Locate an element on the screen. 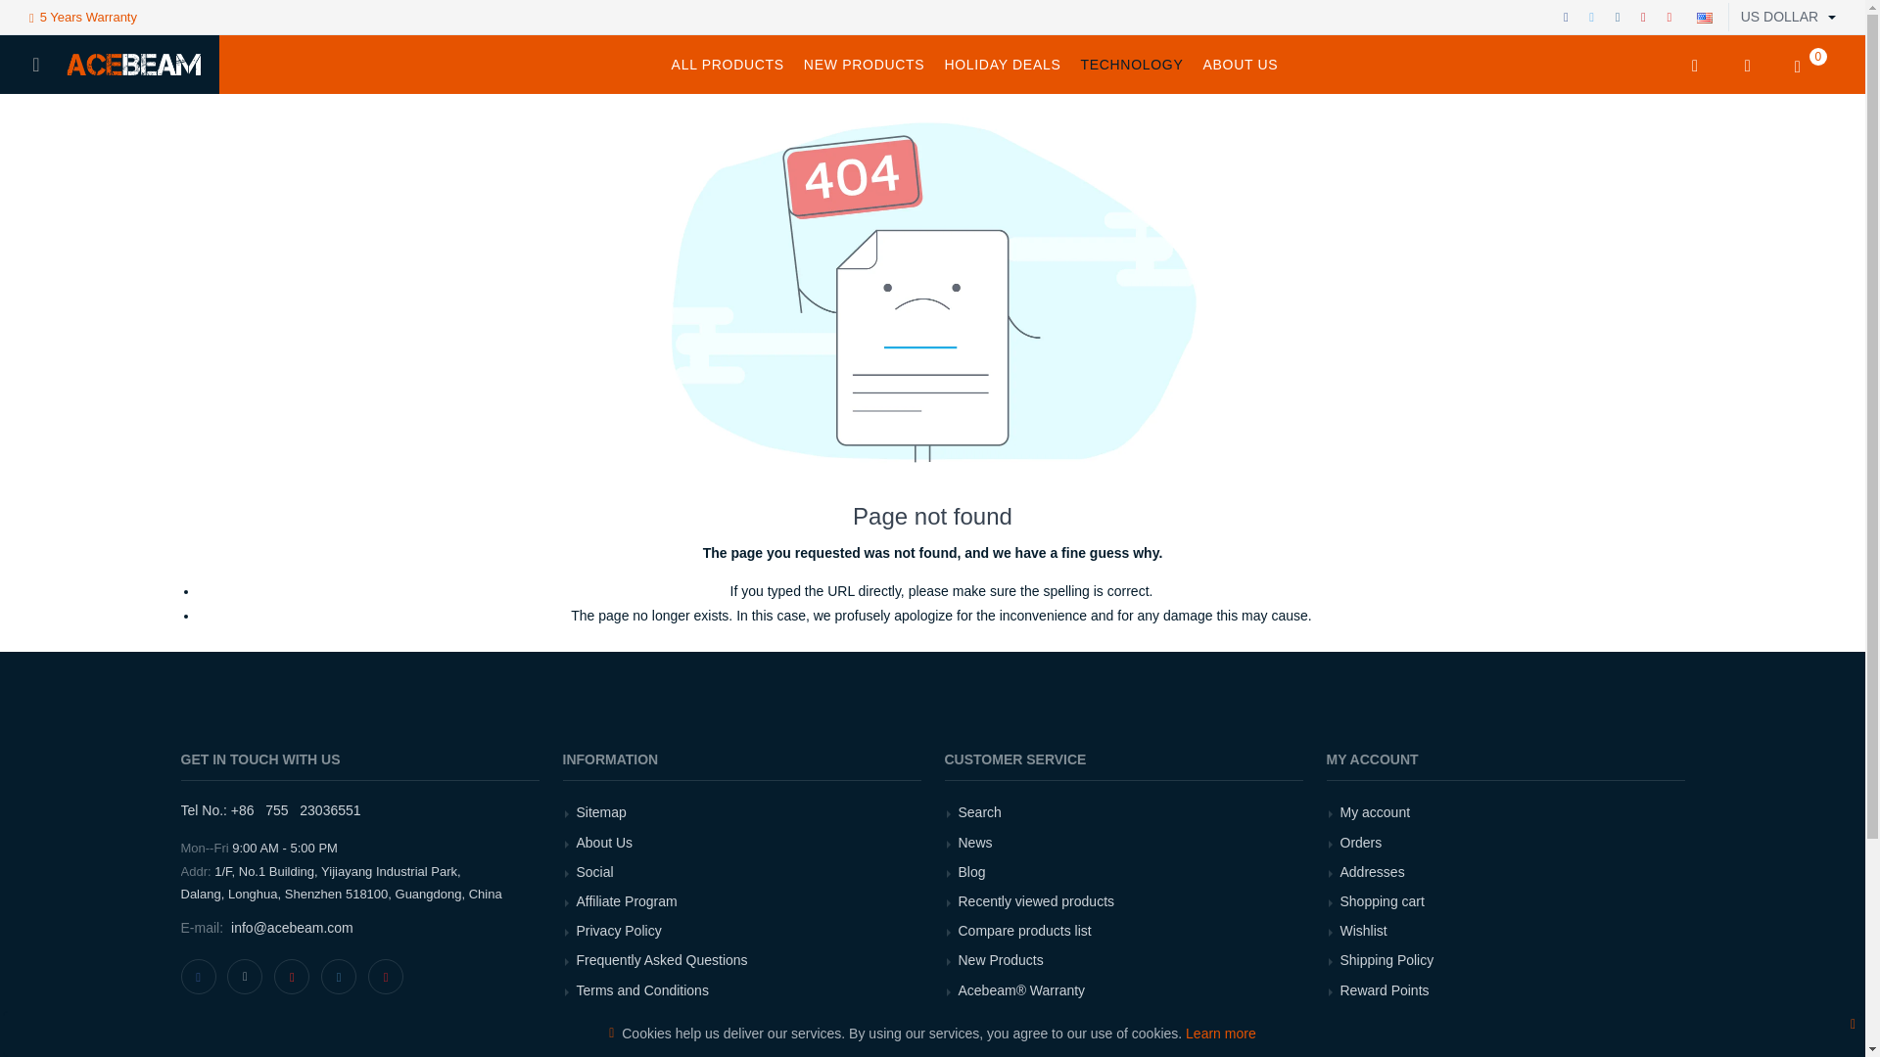 Image resolution: width=1880 pixels, height=1057 pixels. ALL PRODUCTS is located at coordinates (727, 65).